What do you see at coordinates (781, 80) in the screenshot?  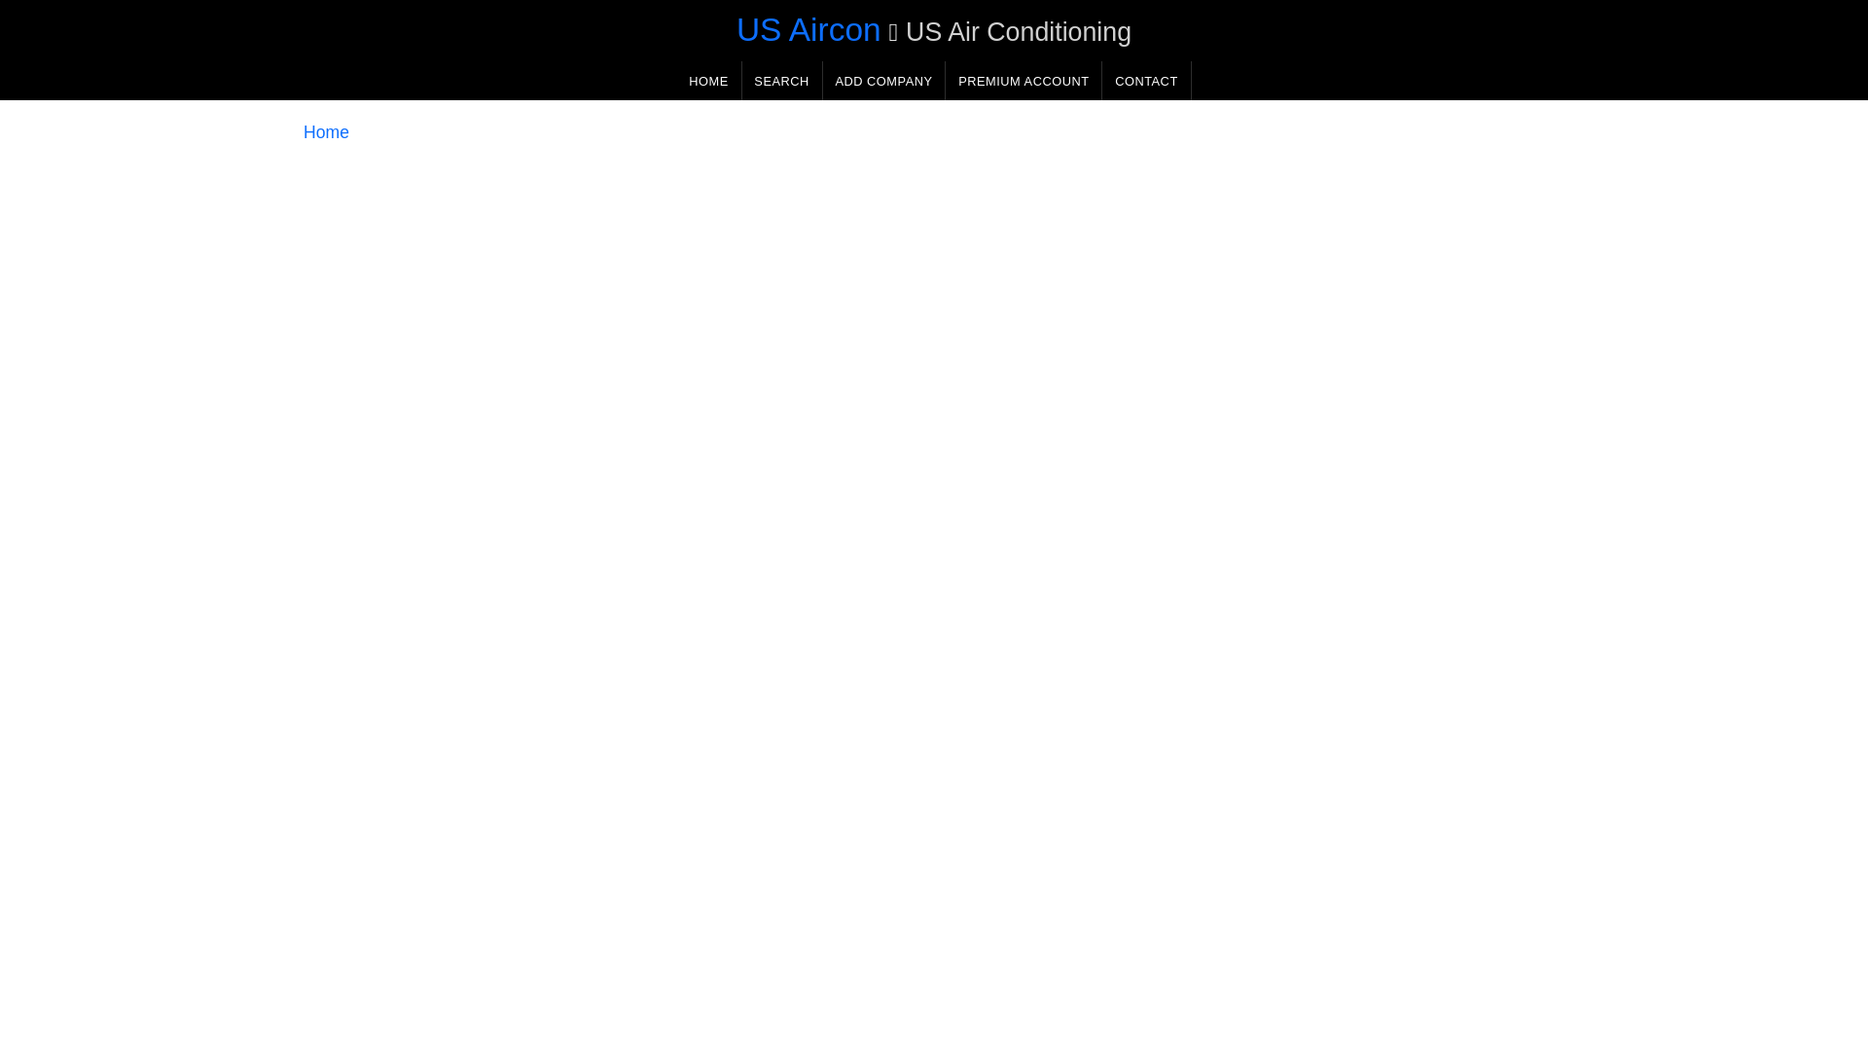 I see `SEARCH` at bounding box center [781, 80].